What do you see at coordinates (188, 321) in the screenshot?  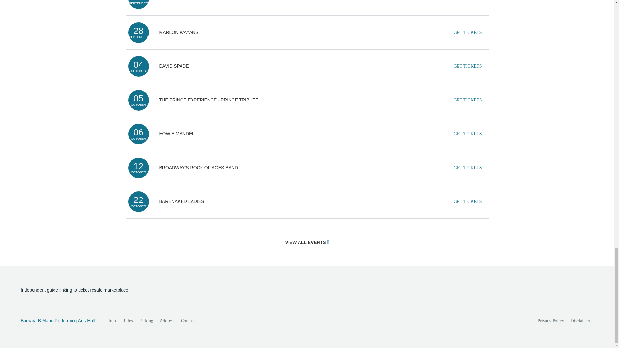 I see `Contact` at bounding box center [188, 321].